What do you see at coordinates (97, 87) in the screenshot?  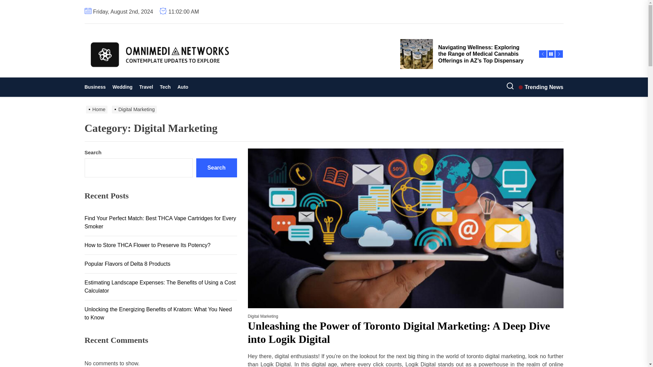 I see `Business` at bounding box center [97, 87].